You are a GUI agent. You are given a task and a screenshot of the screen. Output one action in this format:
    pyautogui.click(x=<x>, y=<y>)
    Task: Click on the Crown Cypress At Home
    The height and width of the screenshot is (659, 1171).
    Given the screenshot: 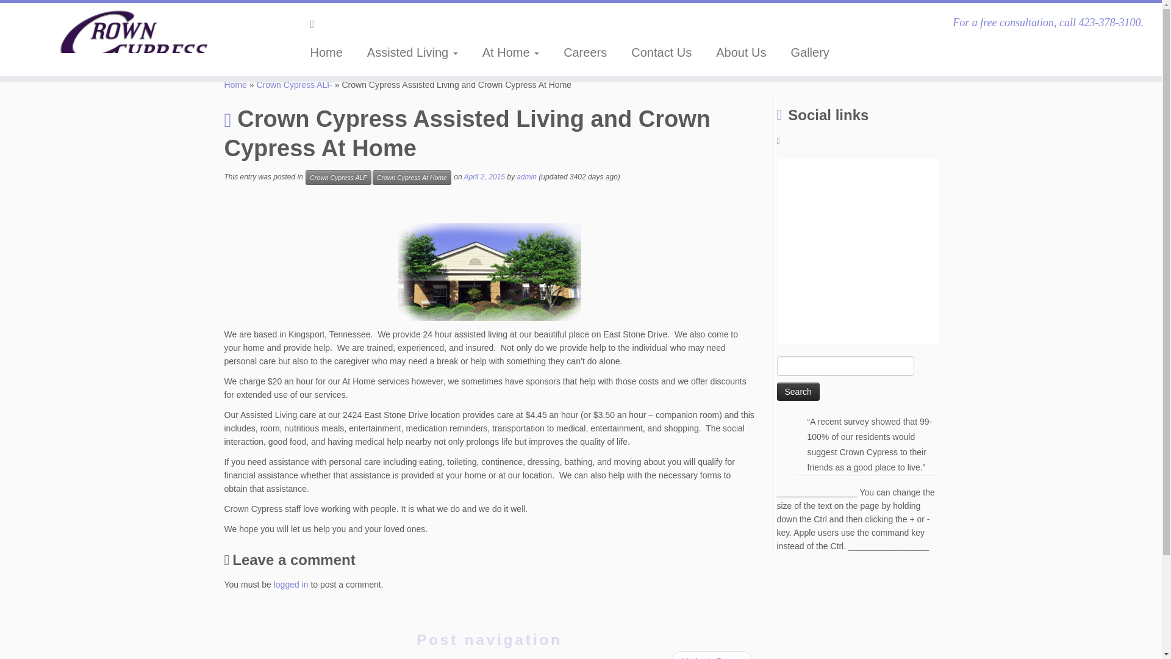 What is the action you would take?
    pyautogui.click(x=411, y=177)
    